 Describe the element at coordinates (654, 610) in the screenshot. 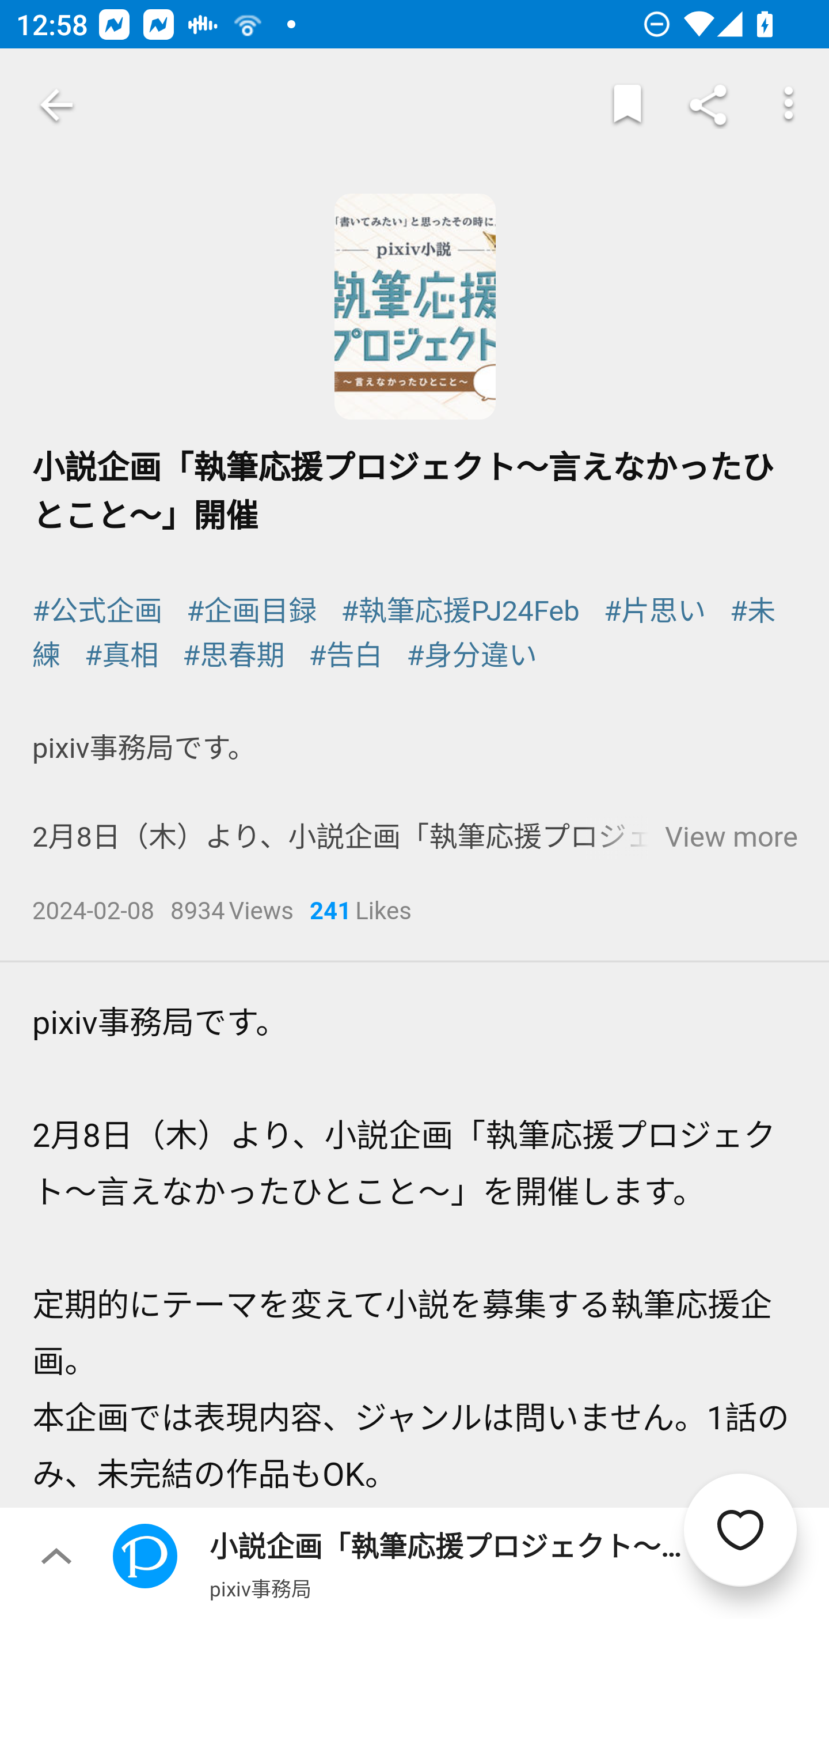

I see `#片思い` at that location.